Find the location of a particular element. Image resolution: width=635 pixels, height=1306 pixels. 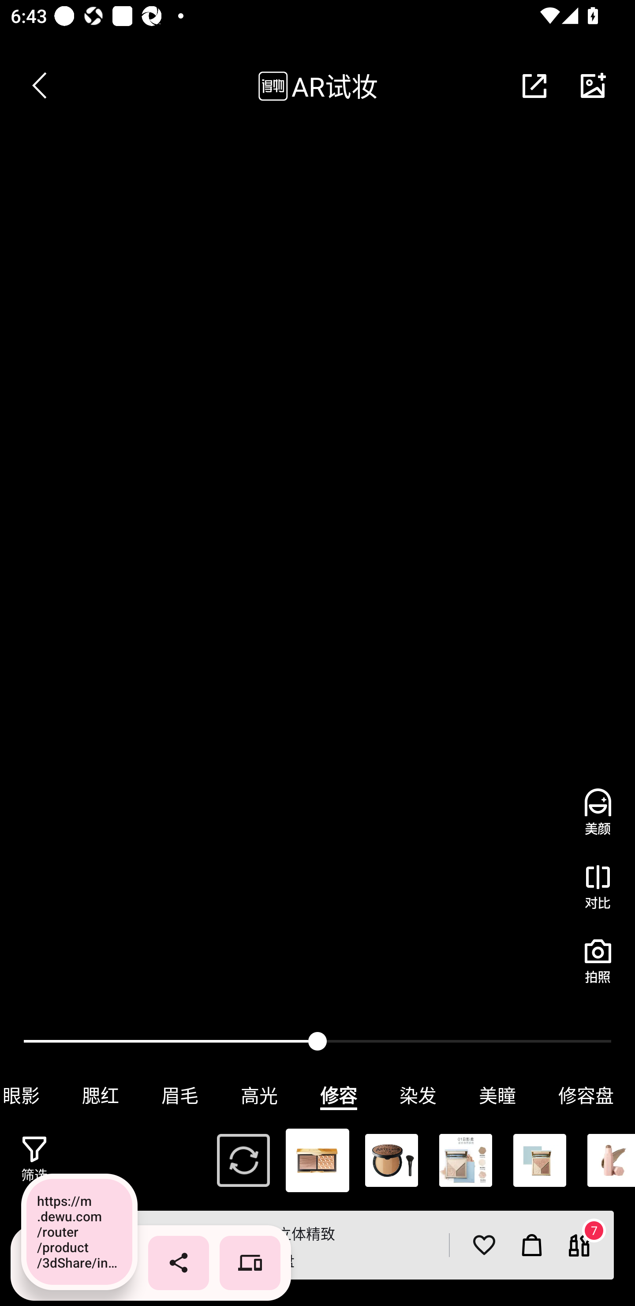

美瞳 is located at coordinates (497, 1096).